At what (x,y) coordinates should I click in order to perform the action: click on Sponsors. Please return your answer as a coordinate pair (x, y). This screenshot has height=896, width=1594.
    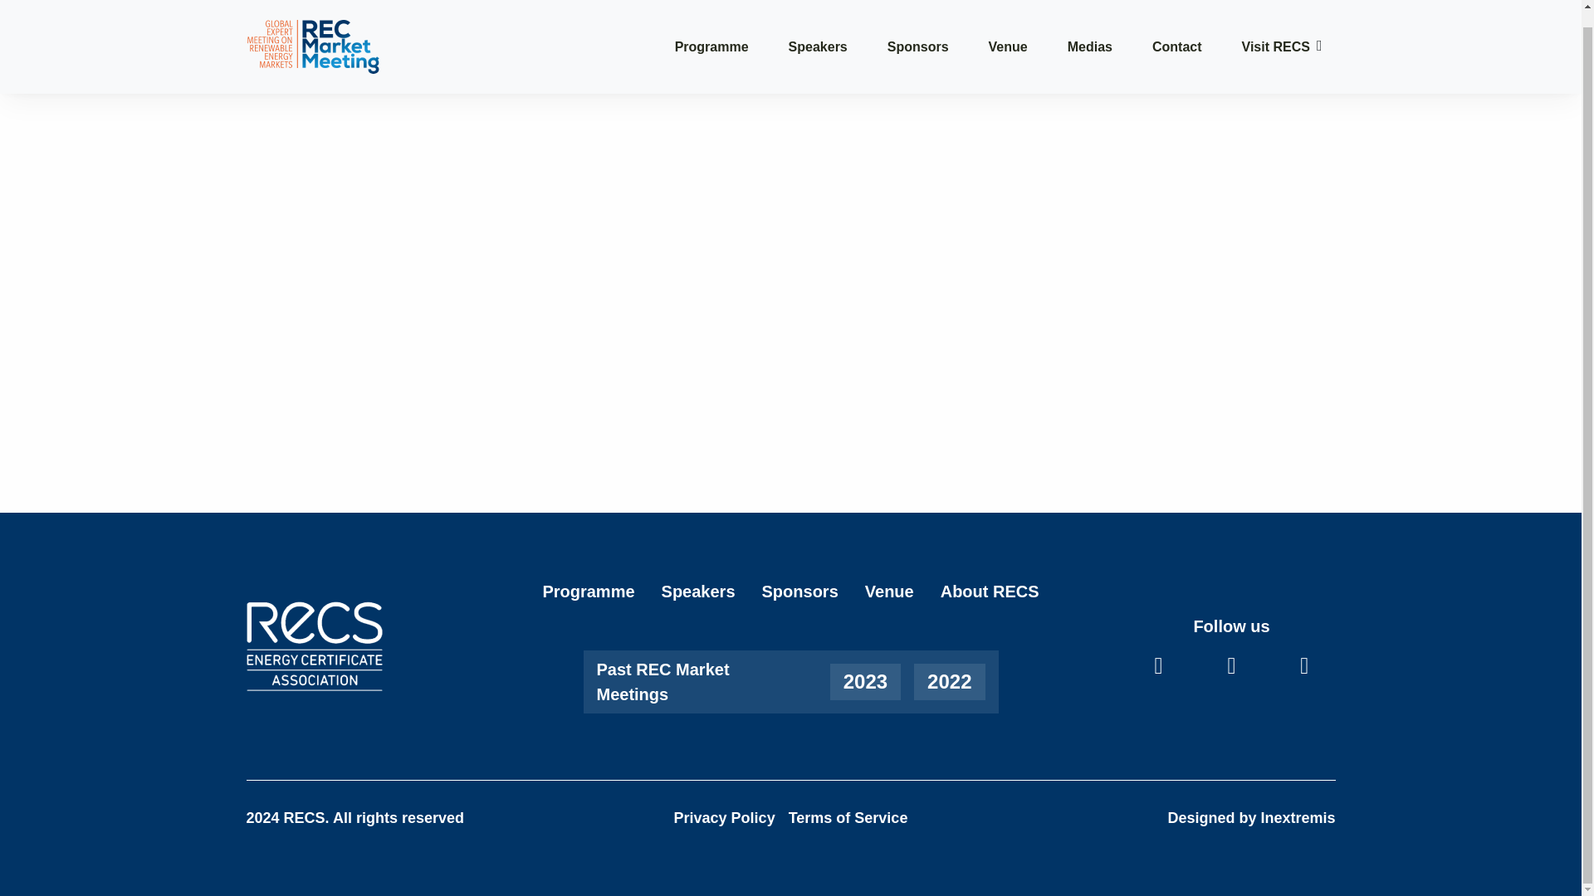
    Looking at the image, I should click on (799, 591).